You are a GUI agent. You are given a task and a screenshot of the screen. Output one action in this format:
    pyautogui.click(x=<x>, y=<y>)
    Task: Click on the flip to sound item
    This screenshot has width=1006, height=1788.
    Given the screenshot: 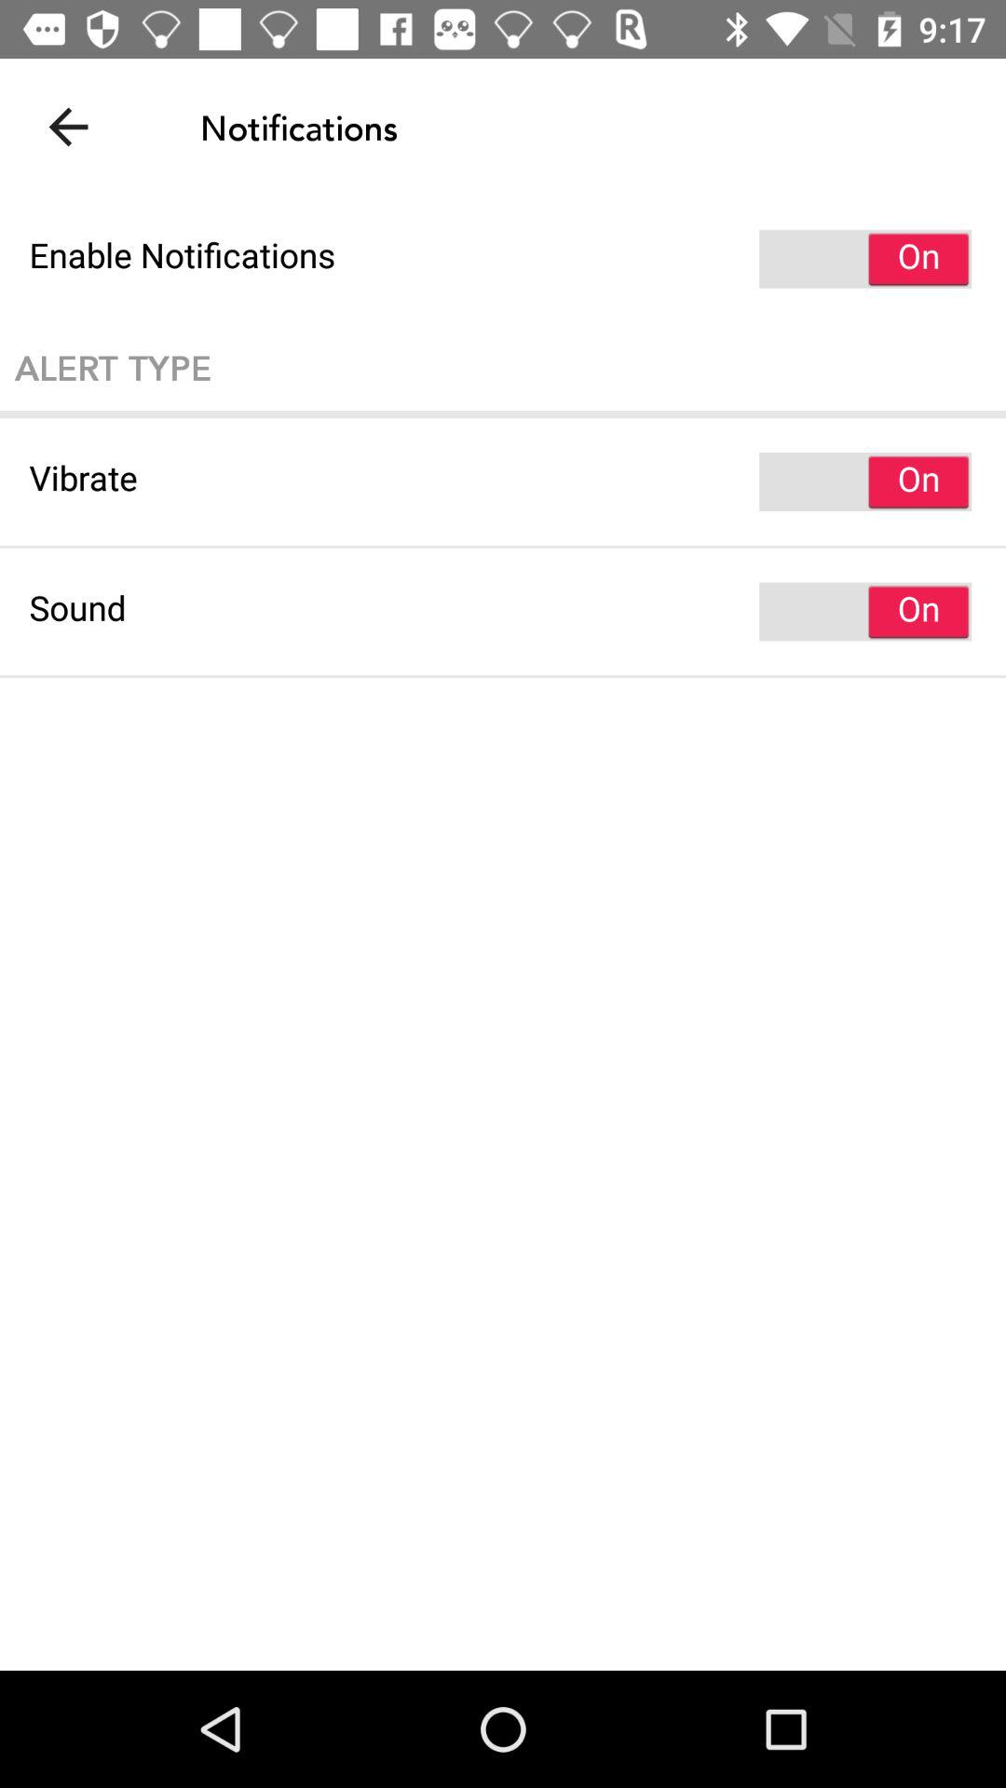 What is the action you would take?
    pyautogui.click(x=503, y=611)
    